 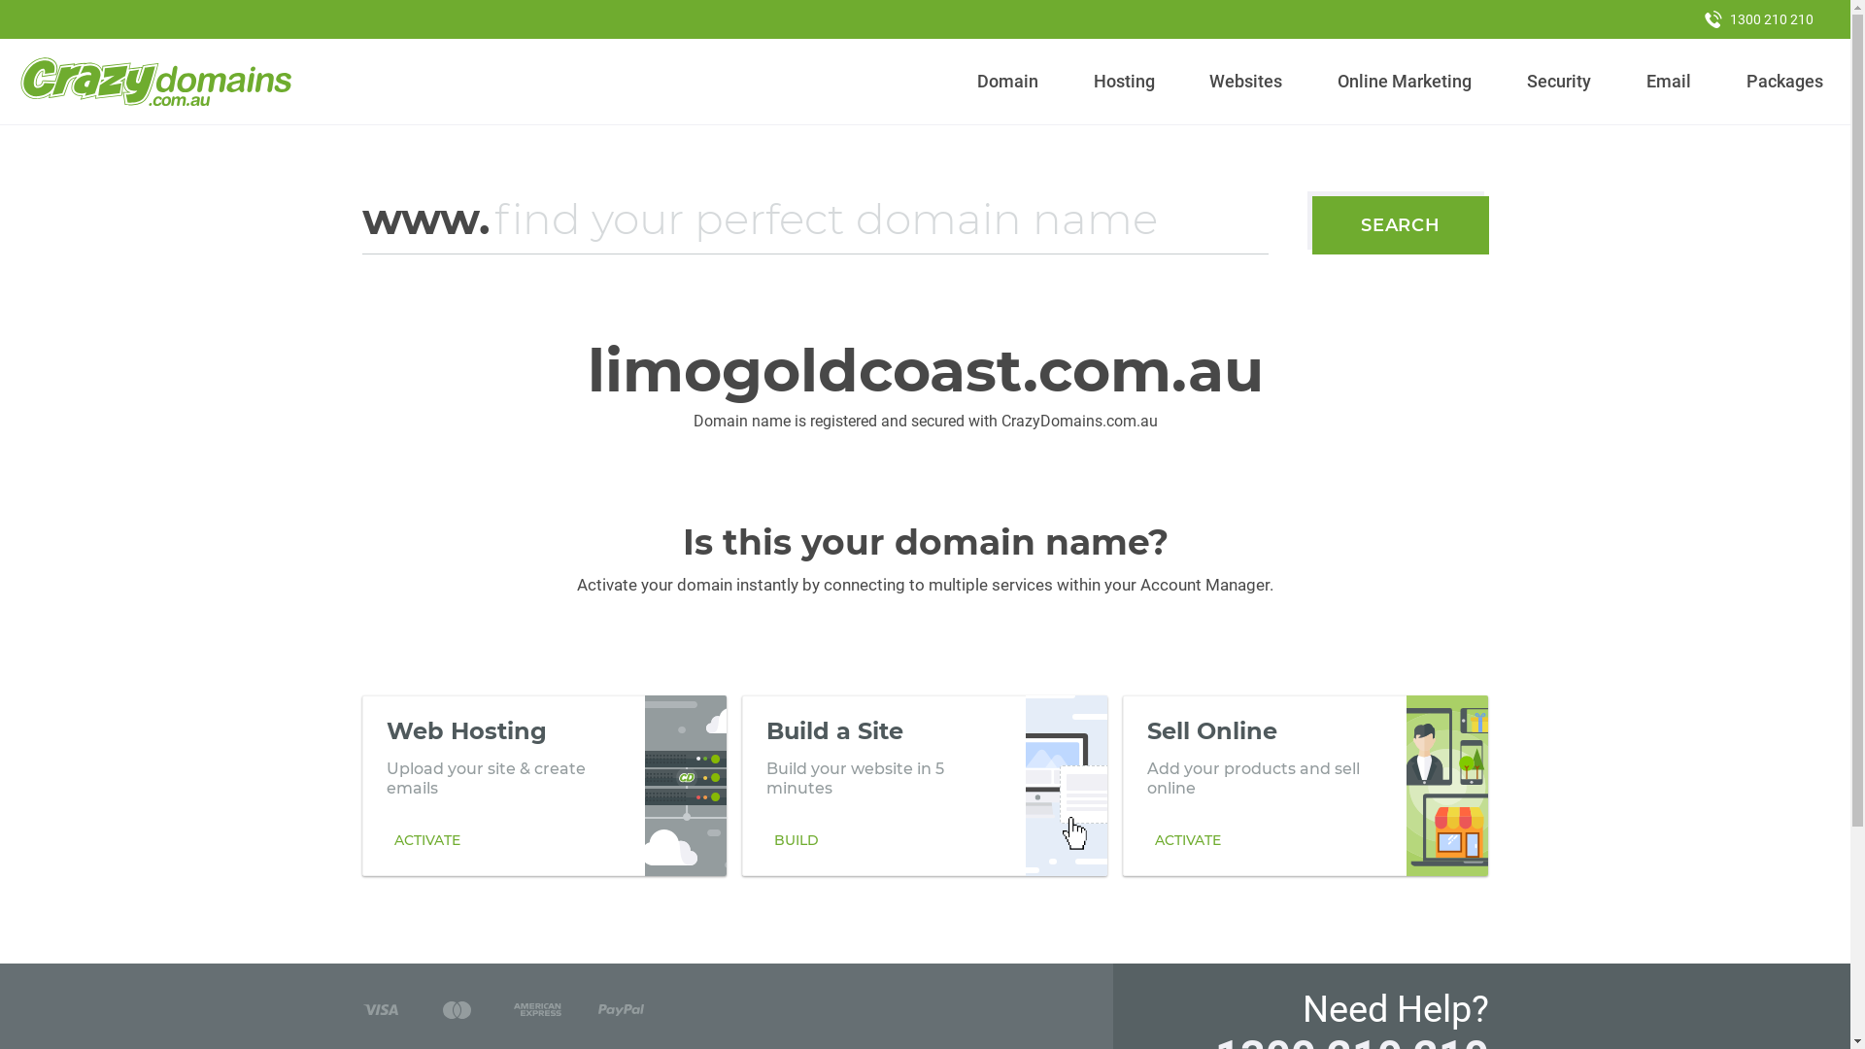 What do you see at coordinates (1246, 82) in the screenshot?
I see `Websites` at bounding box center [1246, 82].